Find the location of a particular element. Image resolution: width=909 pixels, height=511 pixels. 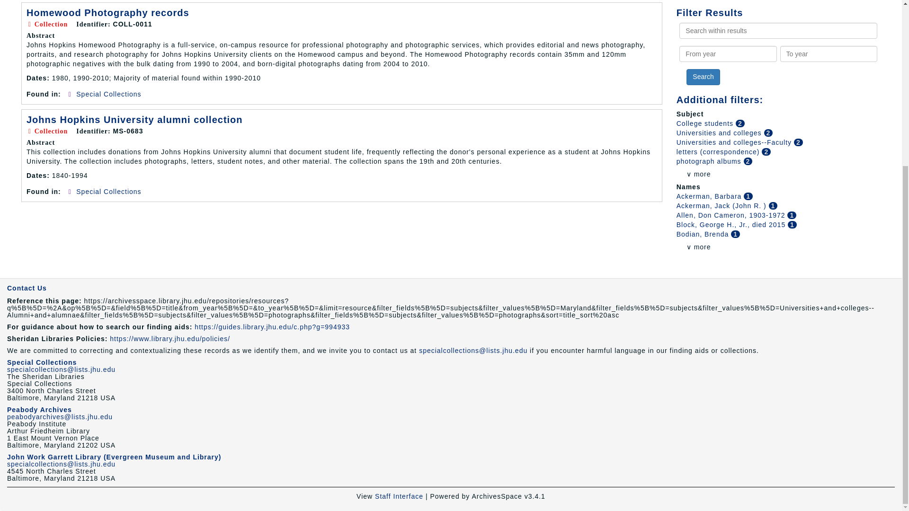

Filter By 'College students' is located at coordinates (705, 123).